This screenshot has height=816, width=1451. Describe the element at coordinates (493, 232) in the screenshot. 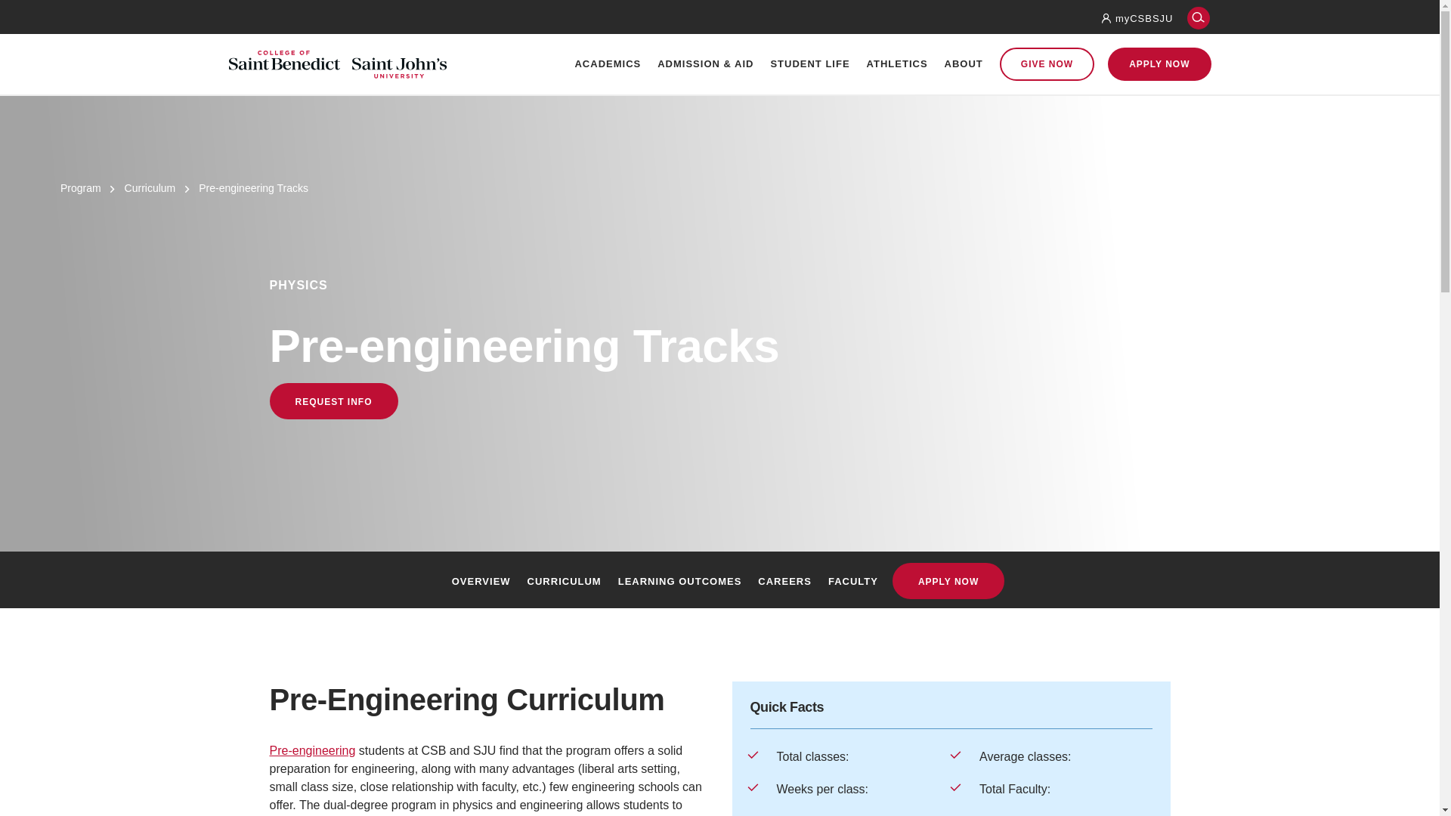

I see `School of Theology` at that location.